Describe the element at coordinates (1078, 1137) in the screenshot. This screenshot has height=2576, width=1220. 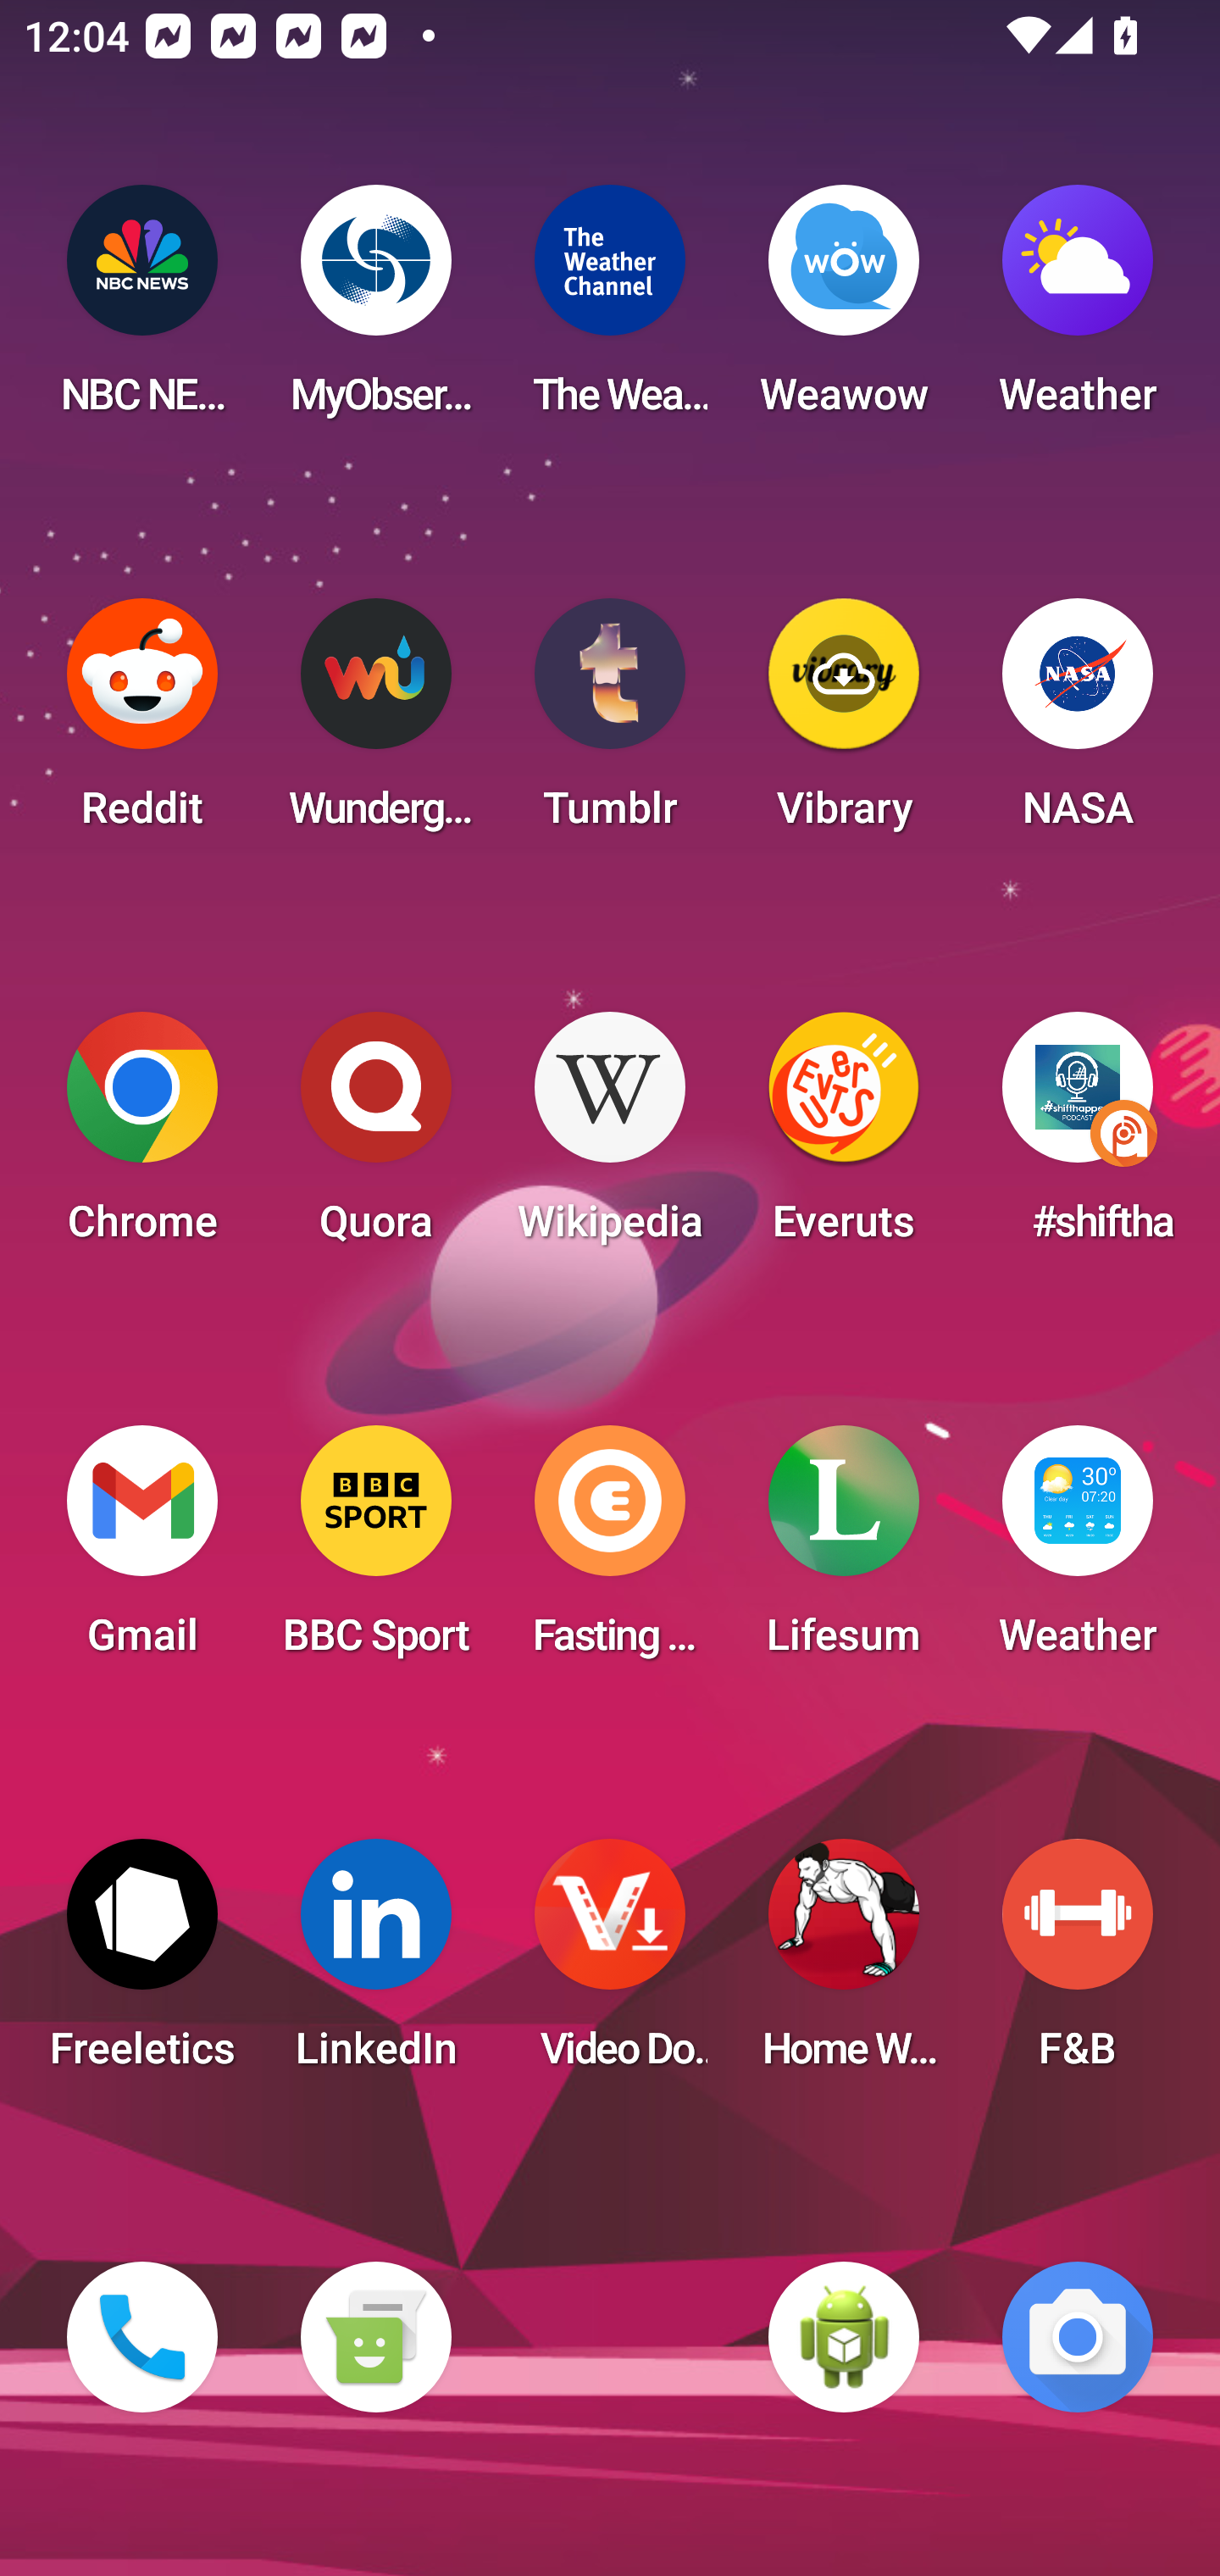
I see `#shifthappens in the Digital Workplace Podcast` at that location.